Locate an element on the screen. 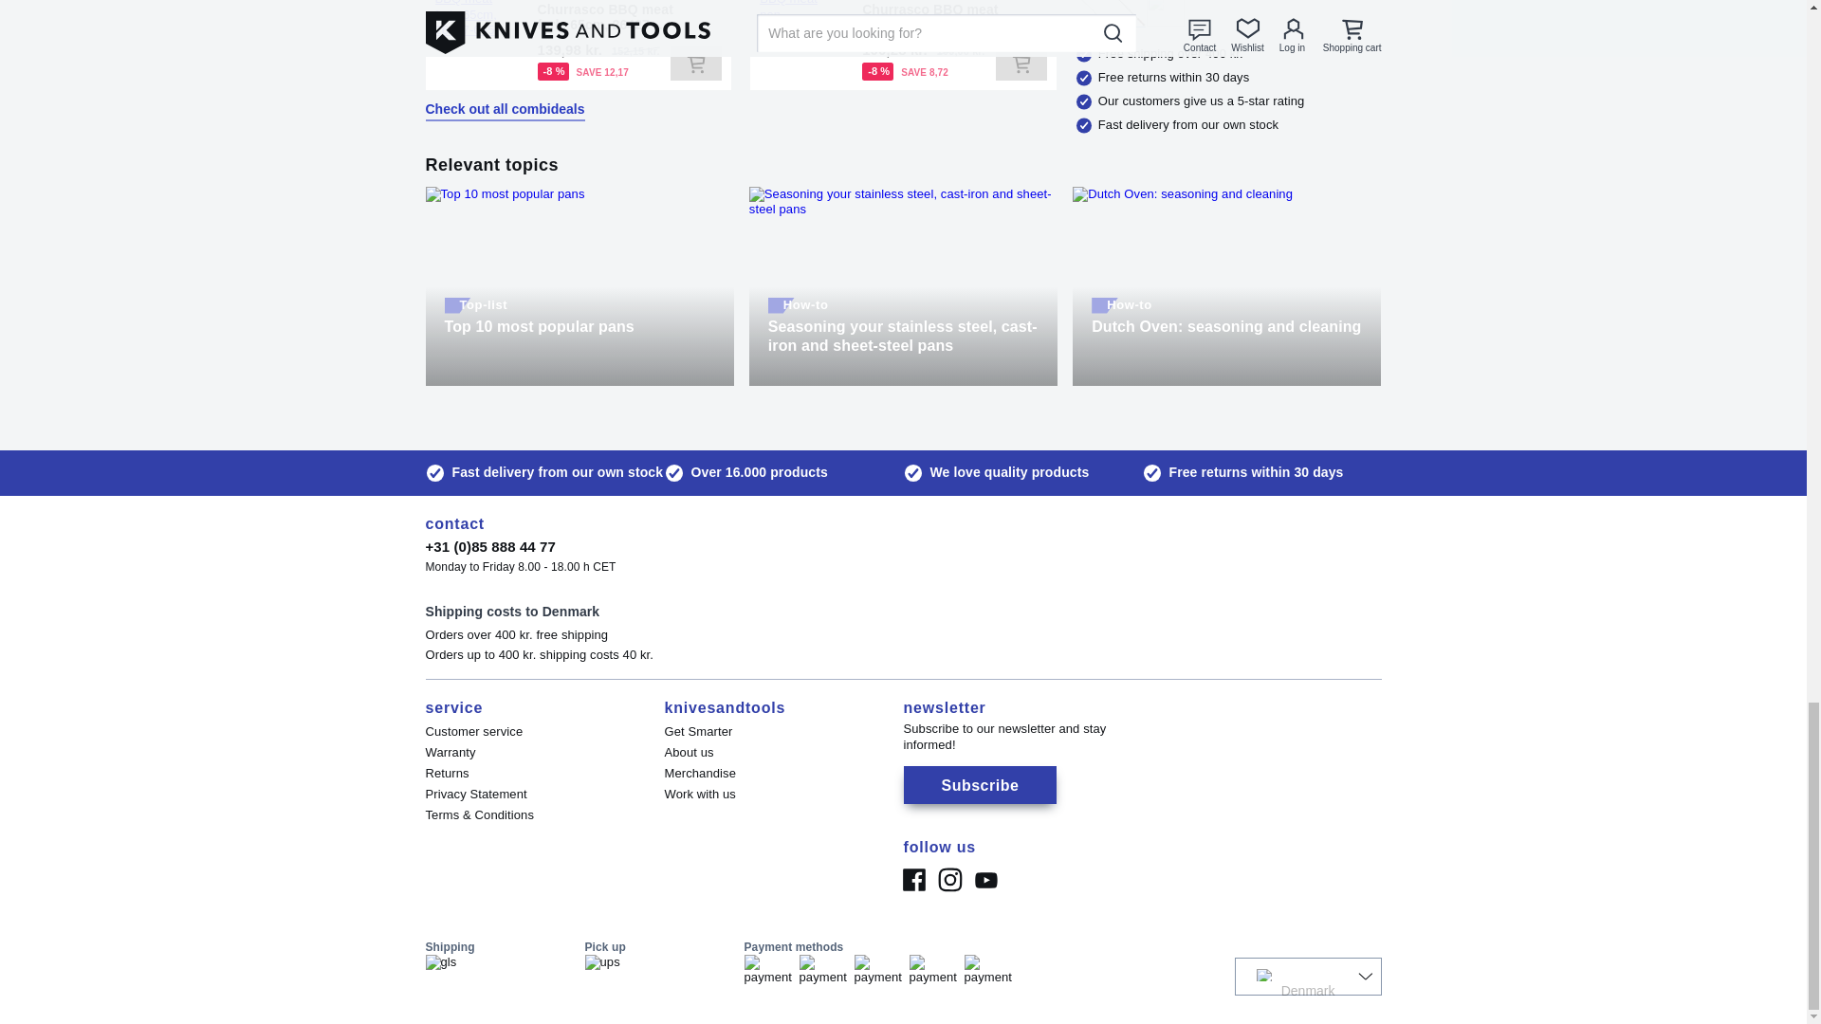  Instagram is located at coordinates (948, 880).